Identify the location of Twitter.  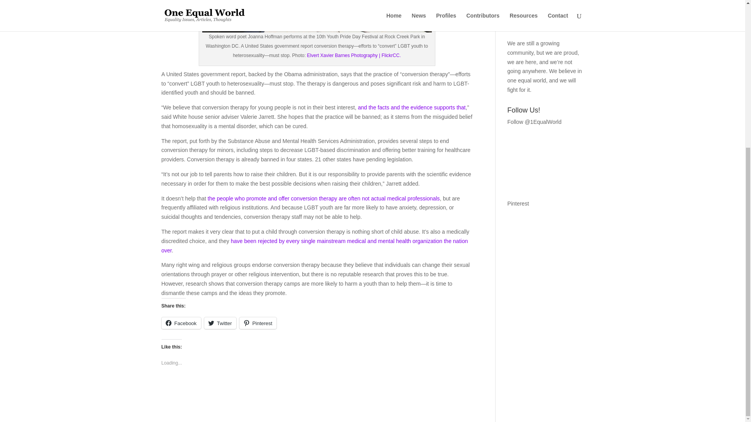
(220, 323).